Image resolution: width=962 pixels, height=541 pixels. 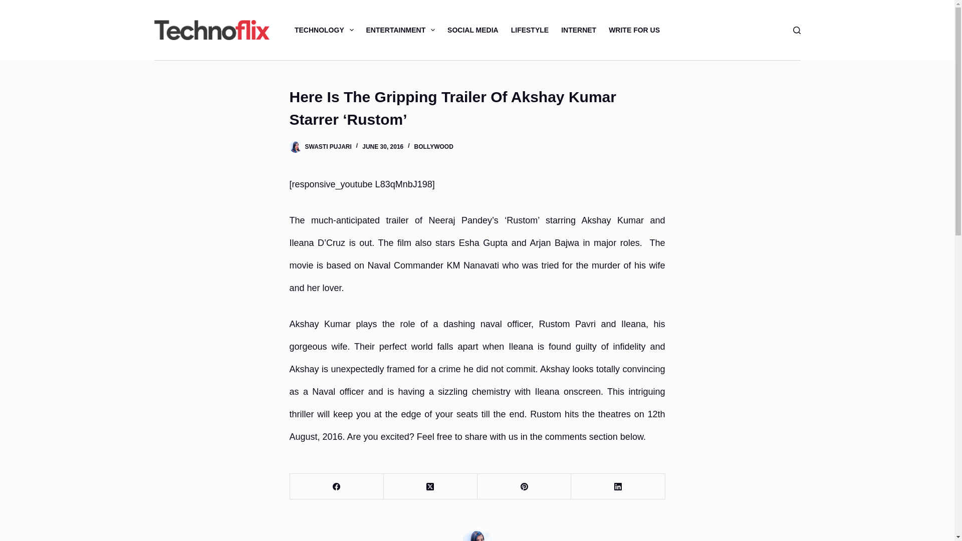 I want to click on WRITE FOR US, so click(x=634, y=30).